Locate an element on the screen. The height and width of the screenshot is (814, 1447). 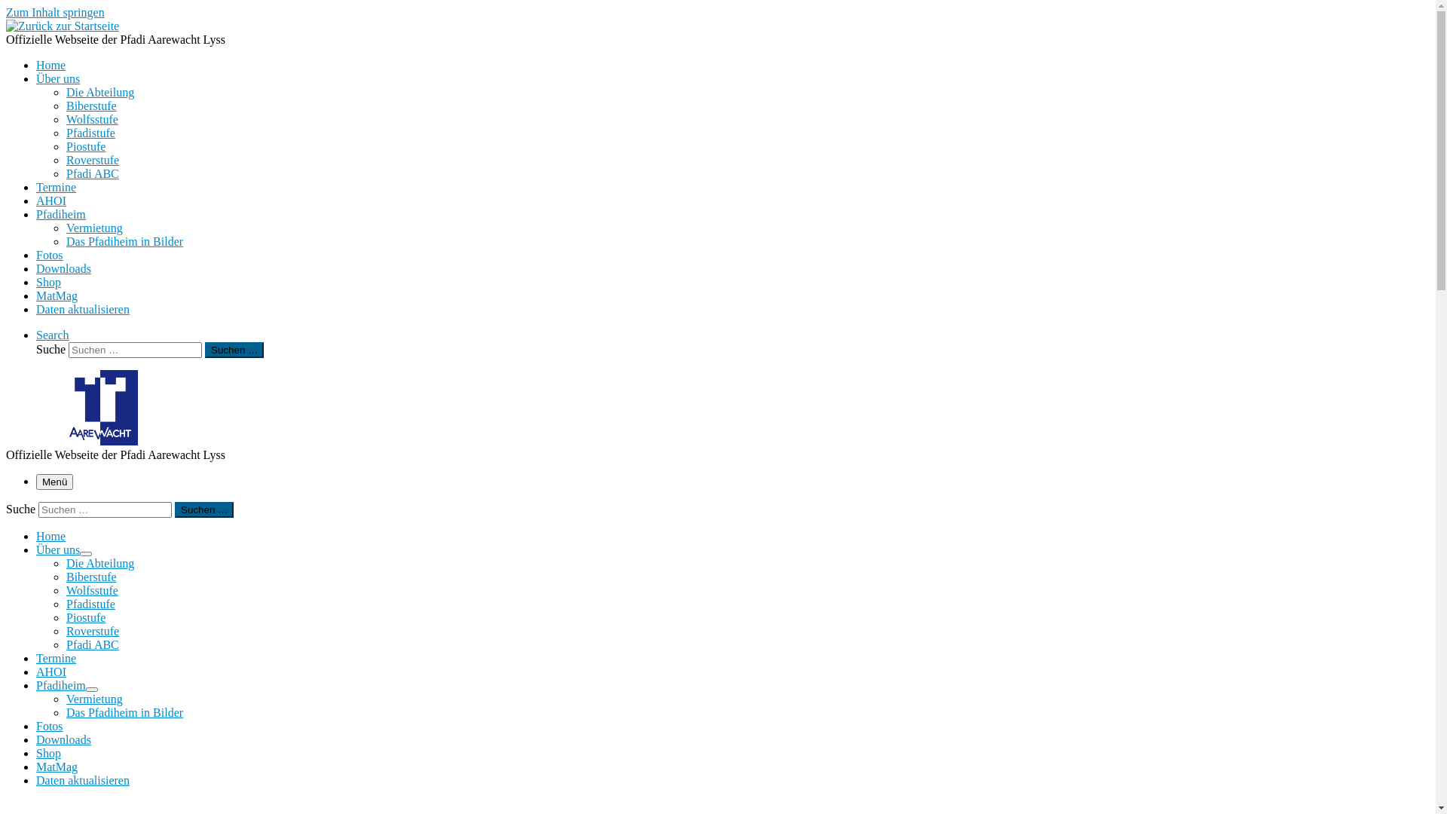
Pfadistufe is located at coordinates (90, 133).